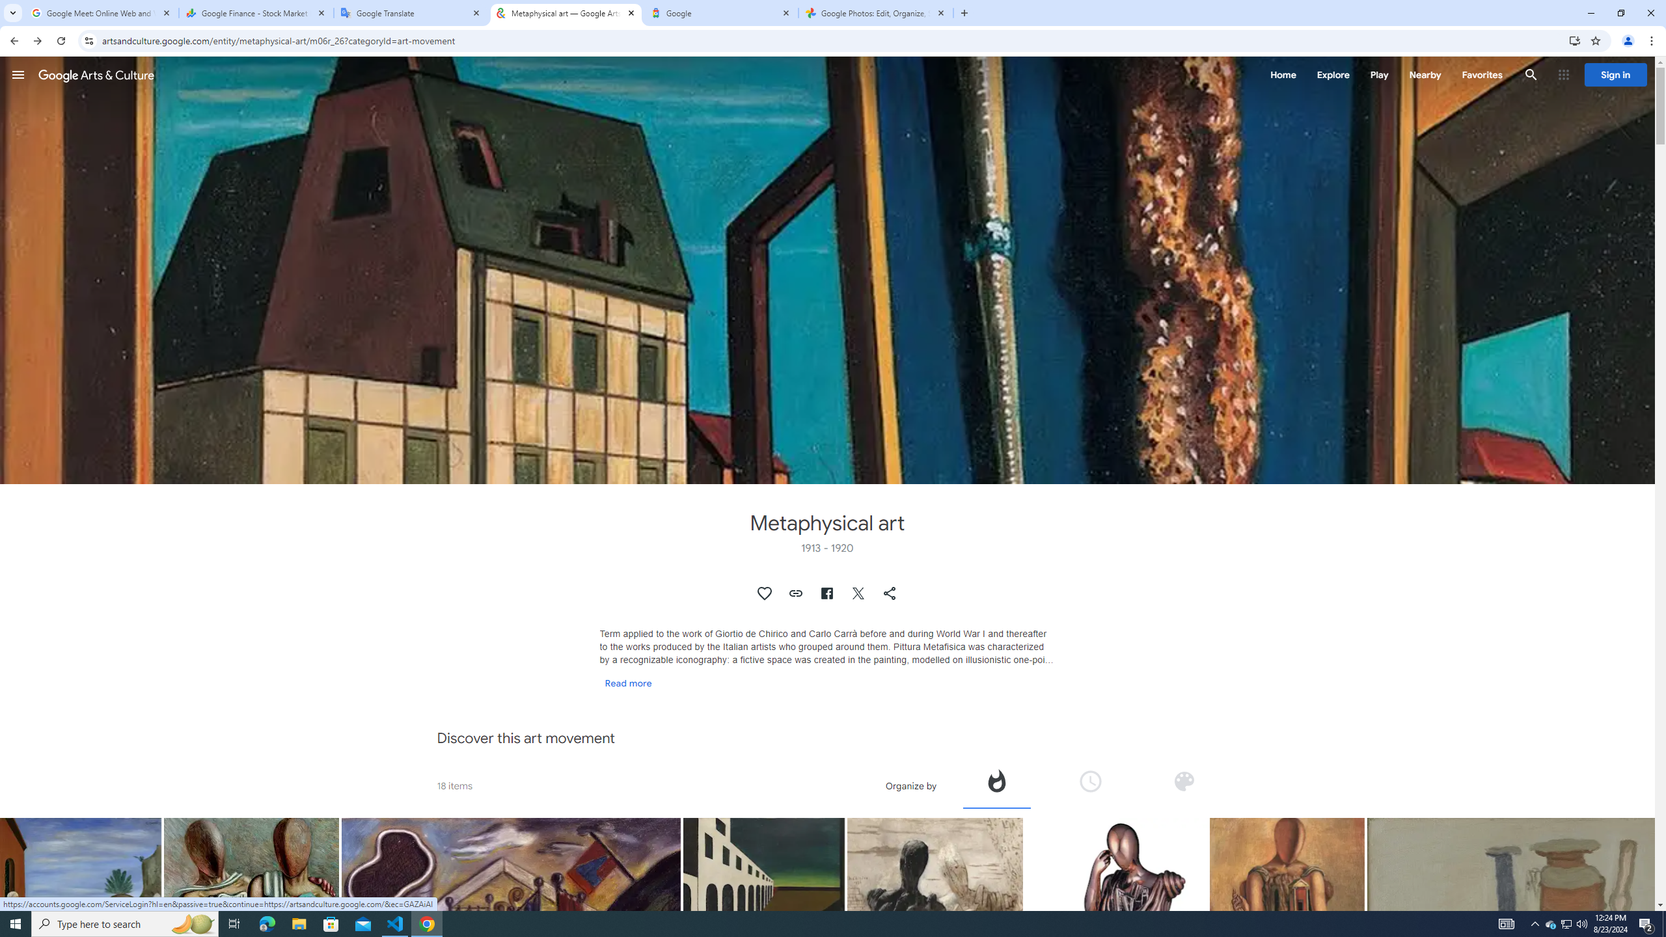 The image size is (1666, 937). What do you see at coordinates (859, 593) in the screenshot?
I see `Share on Twitter` at bounding box center [859, 593].